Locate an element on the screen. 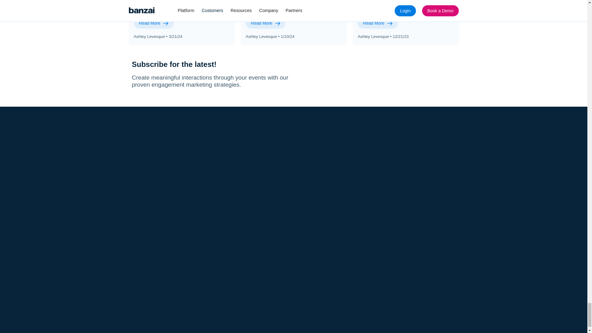 This screenshot has width=592, height=333. Arrow Right is located at coordinates (390, 23).